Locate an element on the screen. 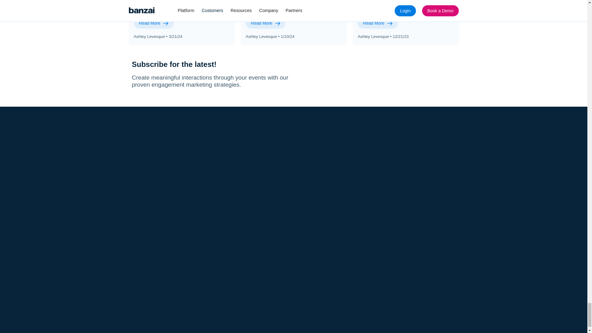 This screenshot has width=592, height=333. Arrow Right is located at coordinates (390, 23).